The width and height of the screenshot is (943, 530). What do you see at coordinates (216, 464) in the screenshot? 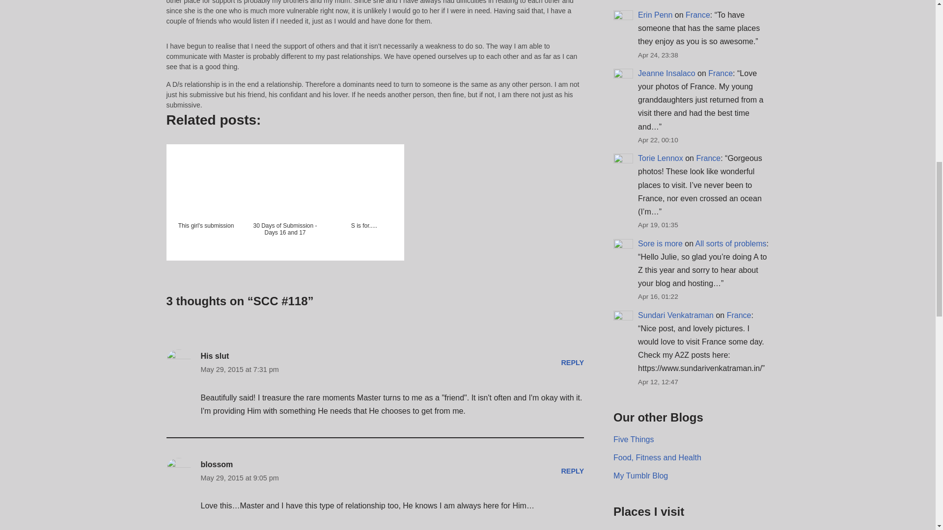
I see `blossom` at bounding box center [216, 464].